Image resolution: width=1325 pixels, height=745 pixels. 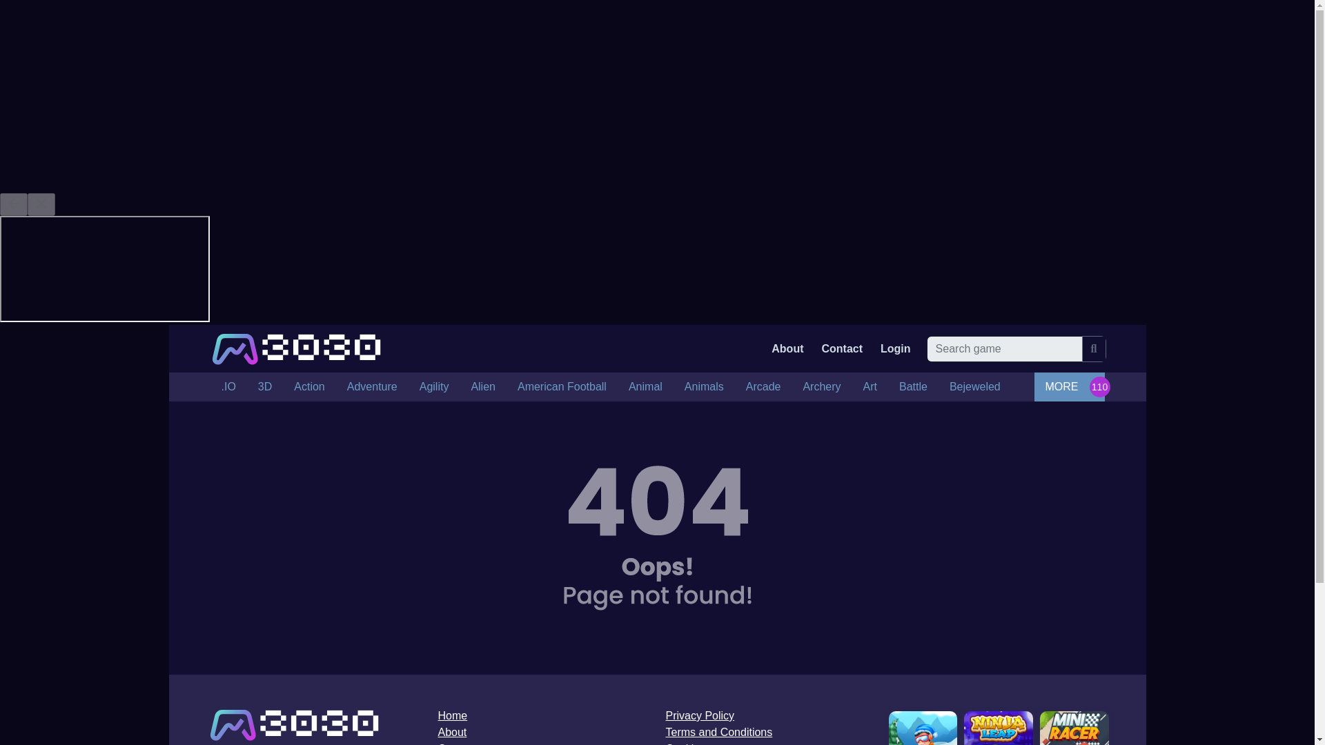 What do you see at coordinates (974, 387) in the screenshot?
I see `Bejeweled` at bounding box center [974, 387].